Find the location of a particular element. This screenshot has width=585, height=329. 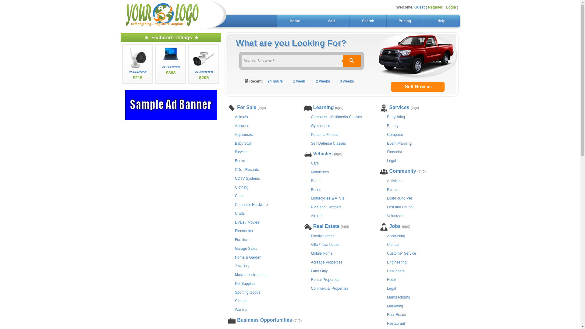

Healthcare is located at coordinates (396, 271).